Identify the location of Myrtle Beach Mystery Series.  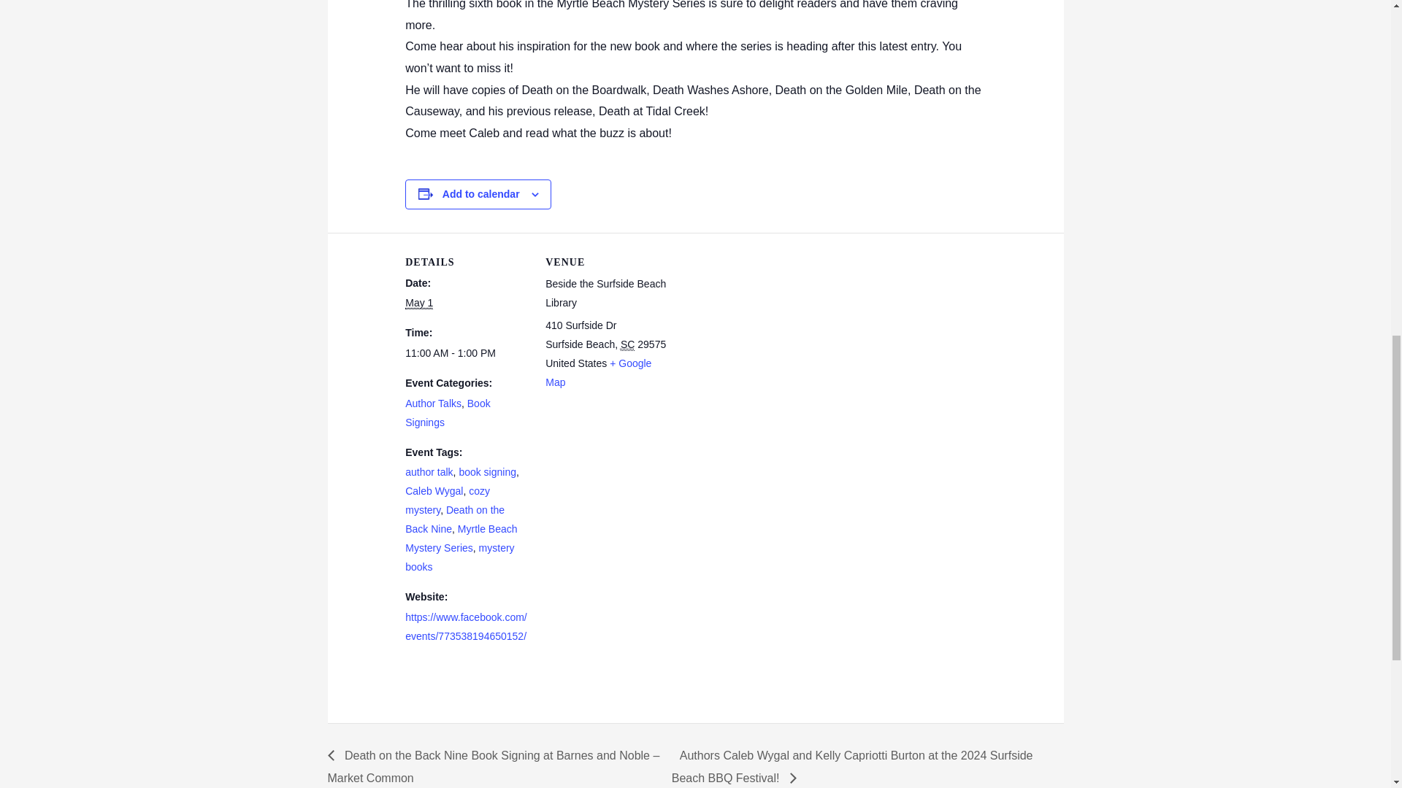
(461, 538).